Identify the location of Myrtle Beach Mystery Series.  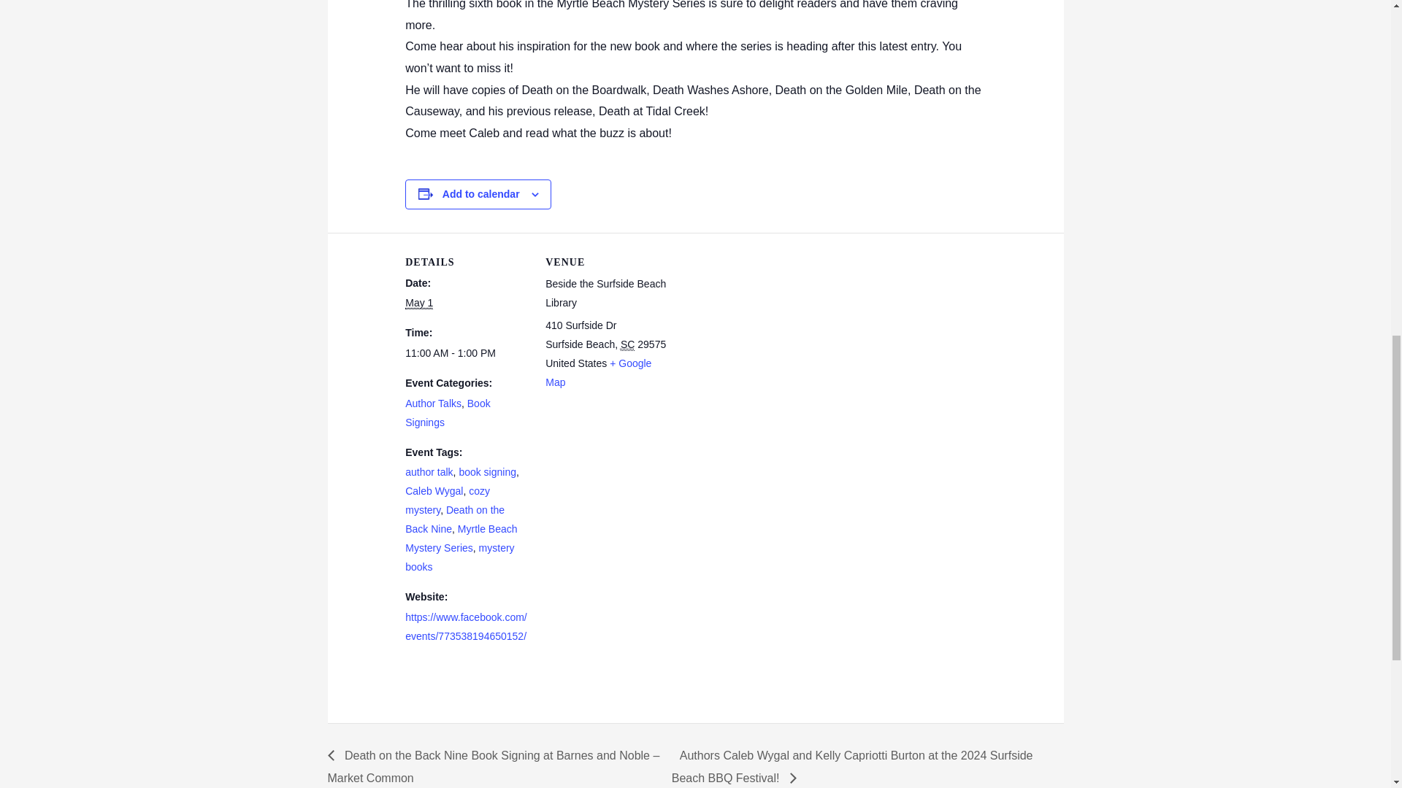
(461, 538).